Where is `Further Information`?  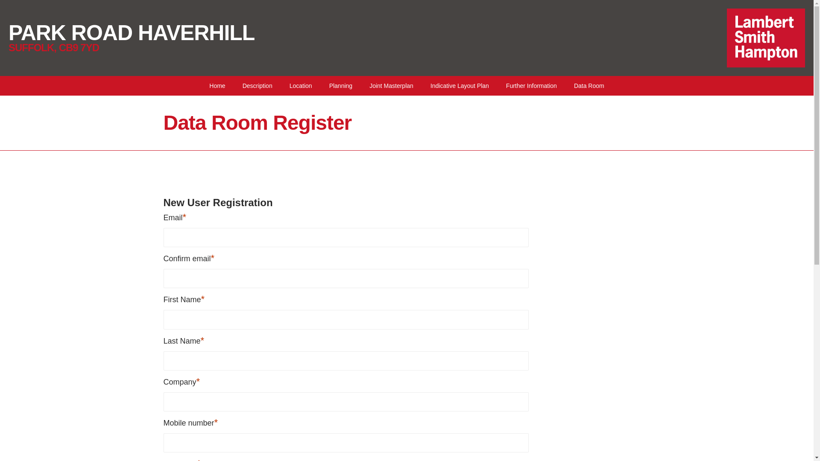
Further Information is located at coordinates (531, 85).